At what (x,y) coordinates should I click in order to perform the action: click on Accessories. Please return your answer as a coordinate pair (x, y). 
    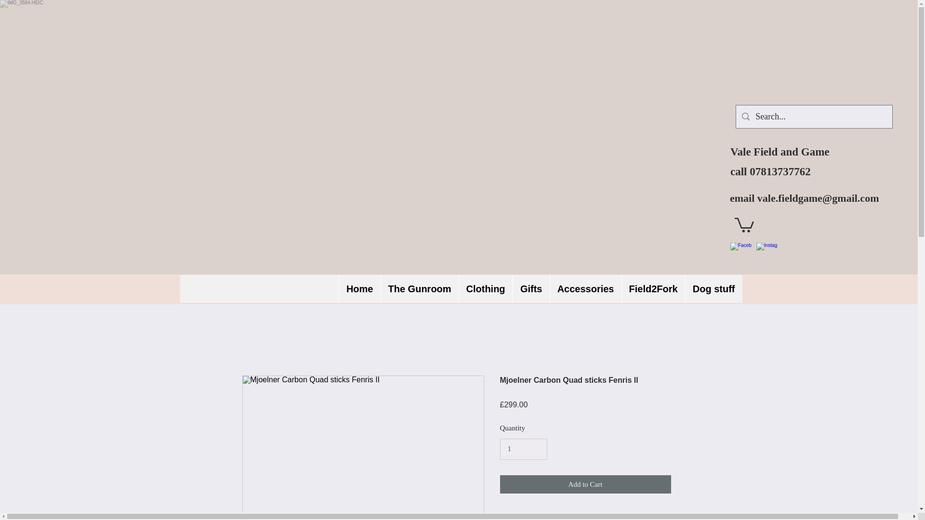
    Looking at the image, I should click on (585, 289).